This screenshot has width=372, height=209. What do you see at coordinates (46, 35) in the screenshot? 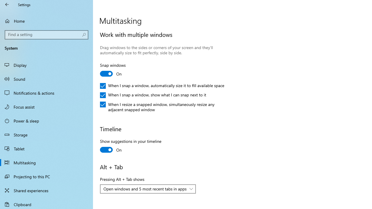
I see `Search box, Find a setting` at bounding box center [46, 35].